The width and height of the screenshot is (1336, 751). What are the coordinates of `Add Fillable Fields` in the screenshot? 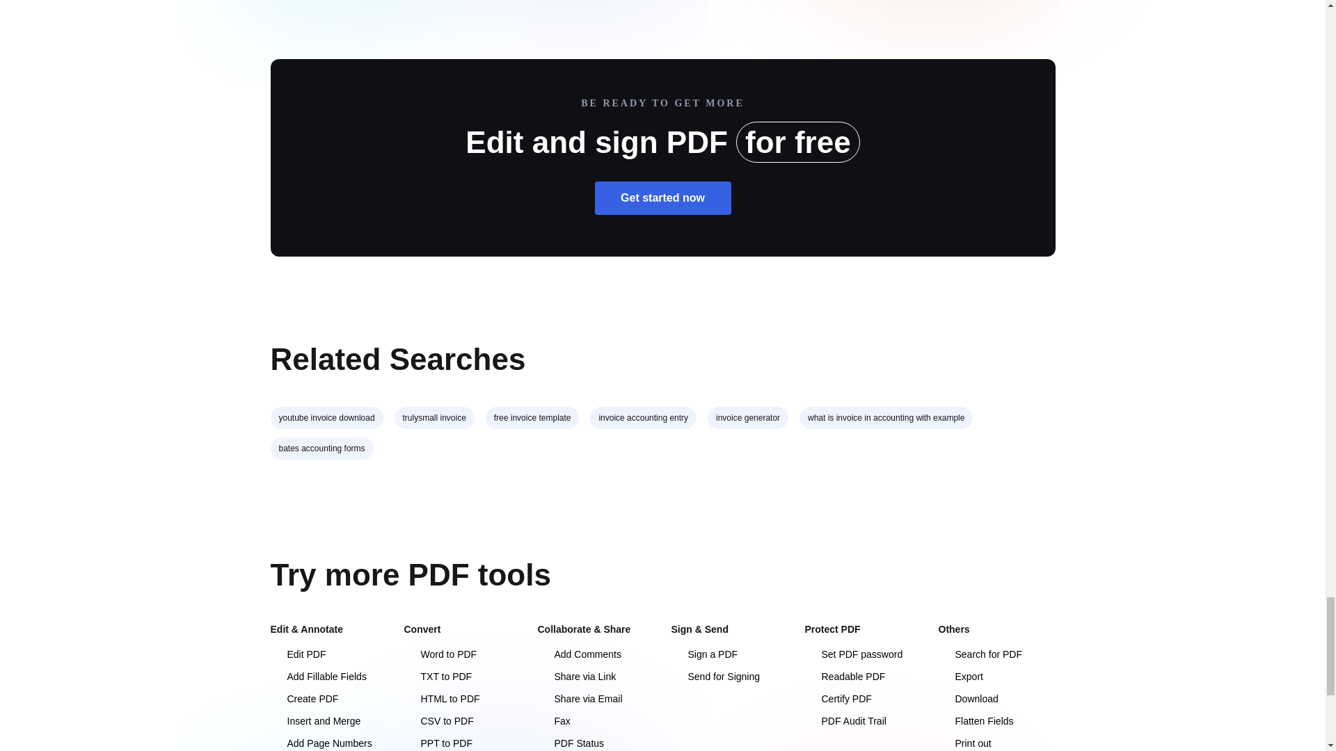 It's located at (317, 676).